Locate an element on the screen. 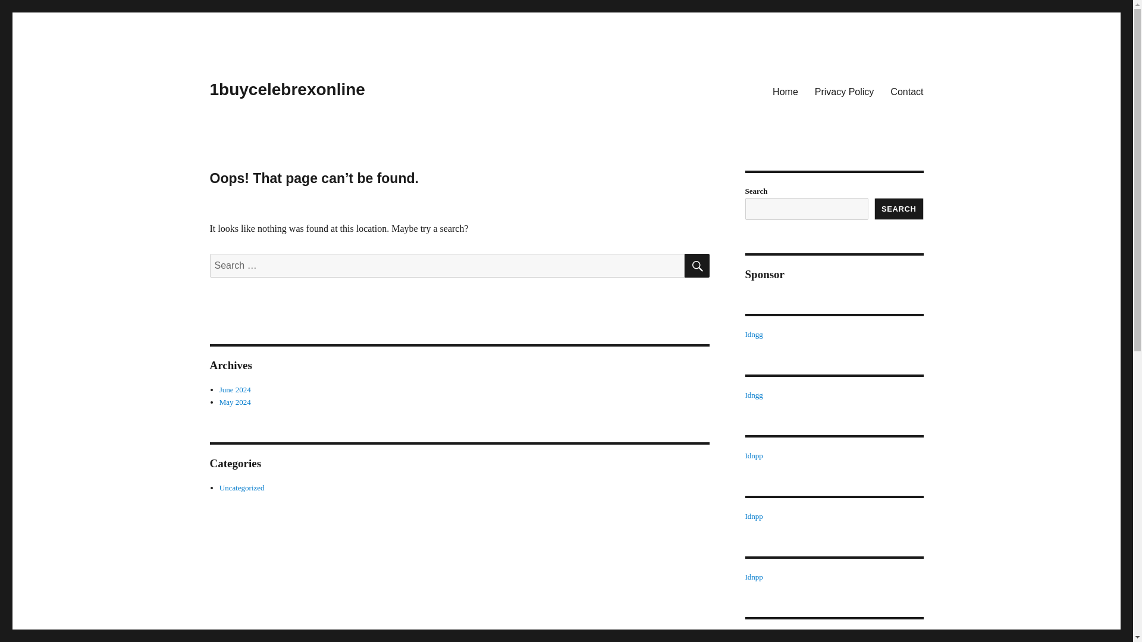 The height and width of the screenshot is (642, 1142). Idngg is located at coordinates (753, 395).